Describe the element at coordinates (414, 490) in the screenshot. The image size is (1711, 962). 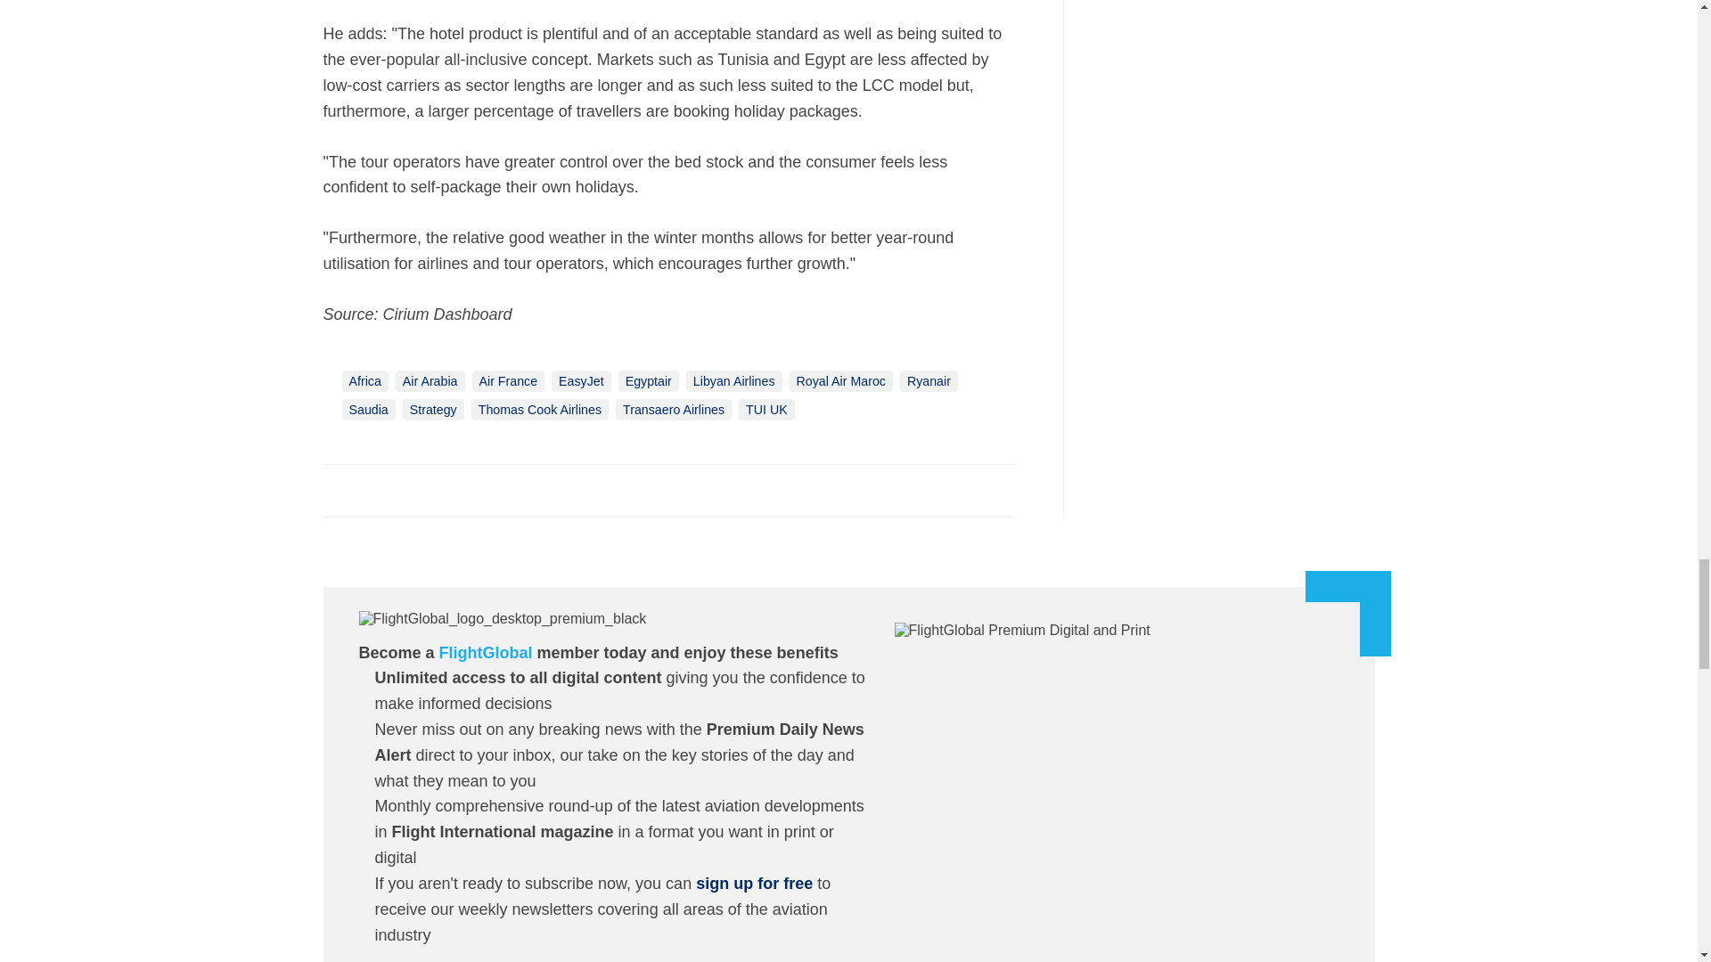
I see `Share this on Linked in` at that location.